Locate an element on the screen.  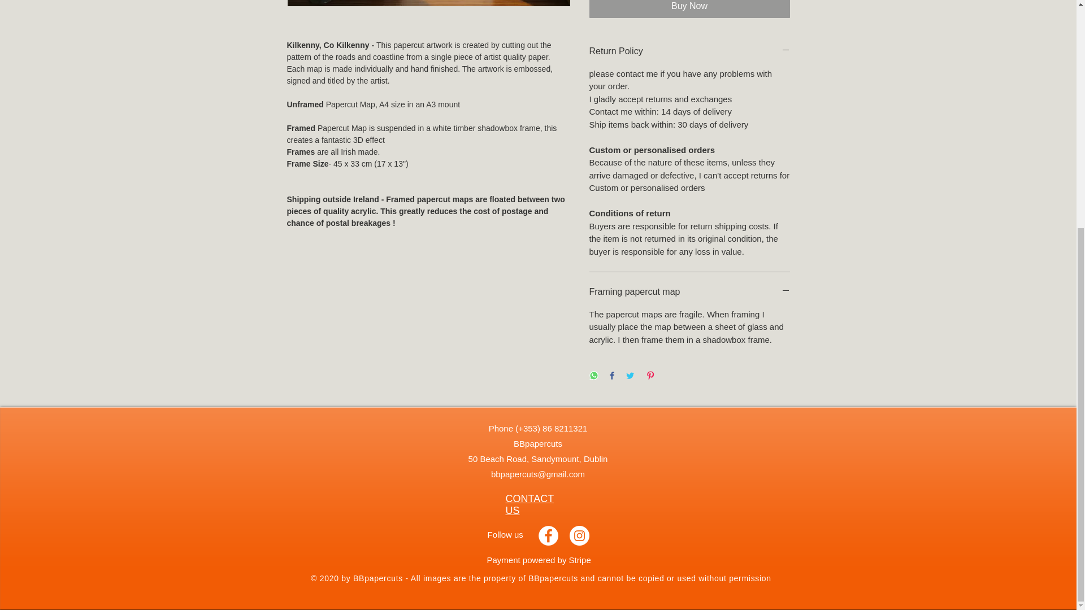
CONTACT US is located at coordinates (529, 504).